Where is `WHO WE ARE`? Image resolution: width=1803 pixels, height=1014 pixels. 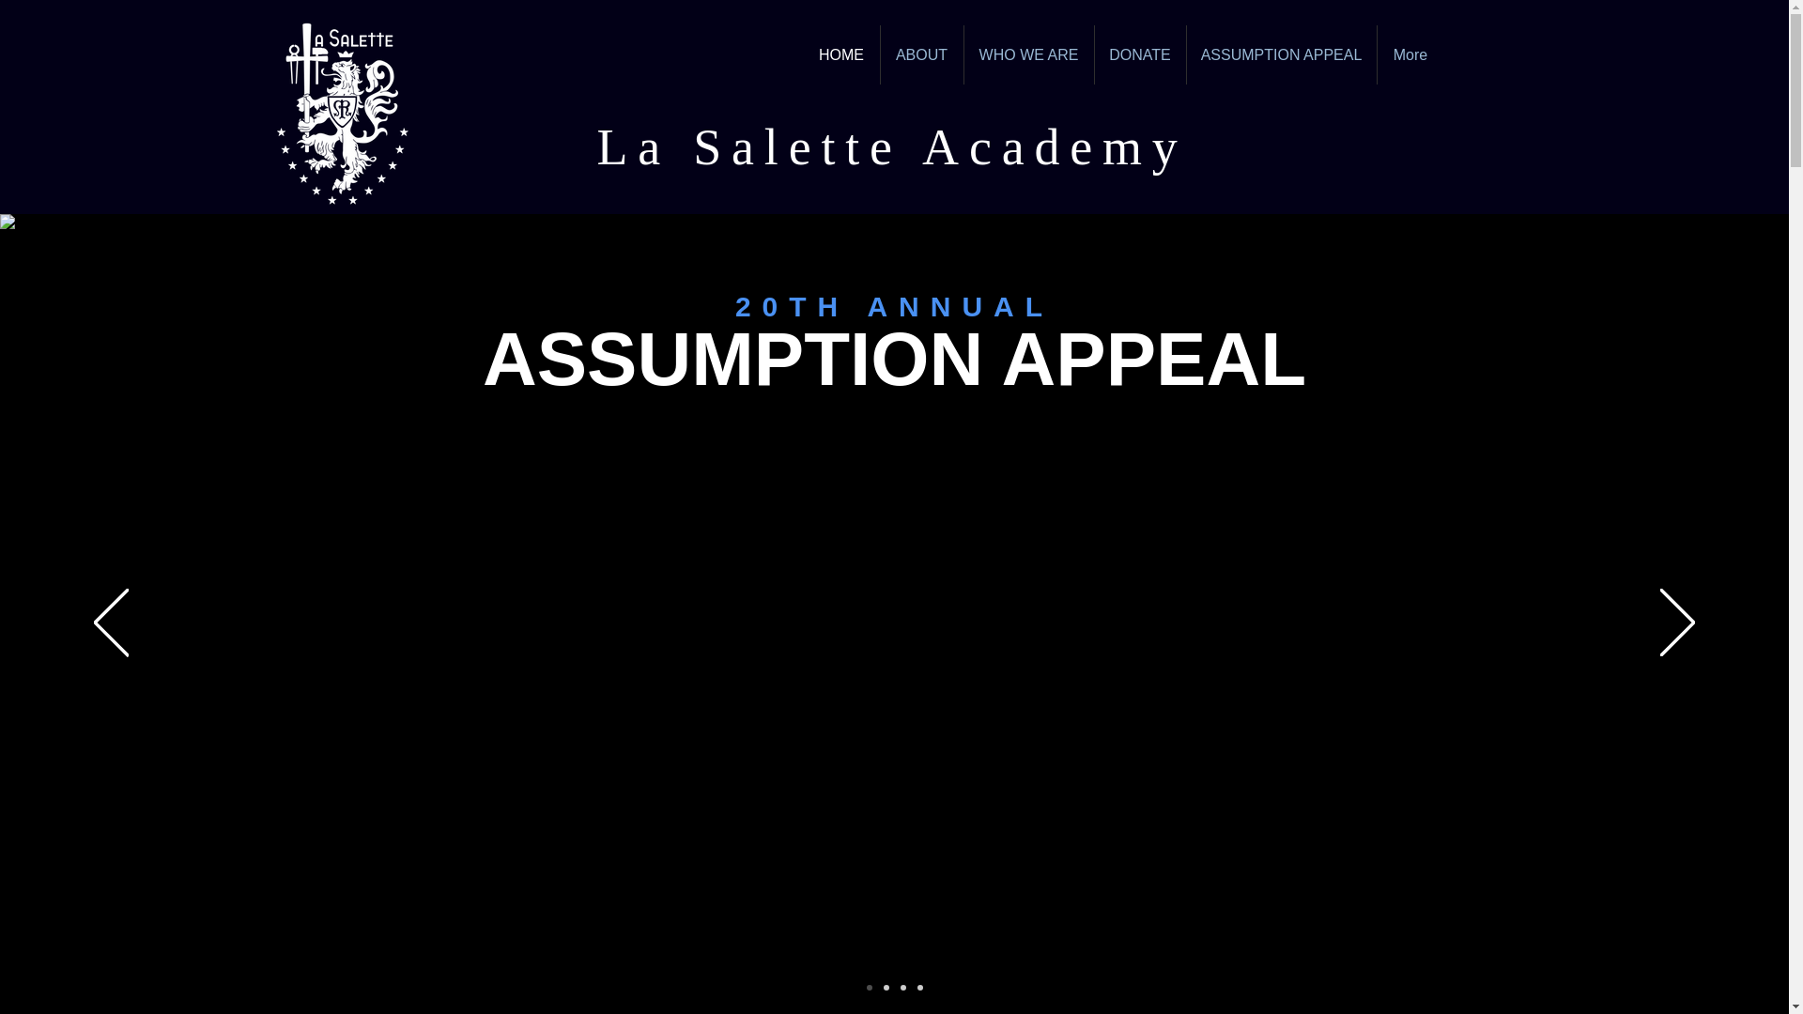 WHO WE ARE is located at coordinates (1027, 54).